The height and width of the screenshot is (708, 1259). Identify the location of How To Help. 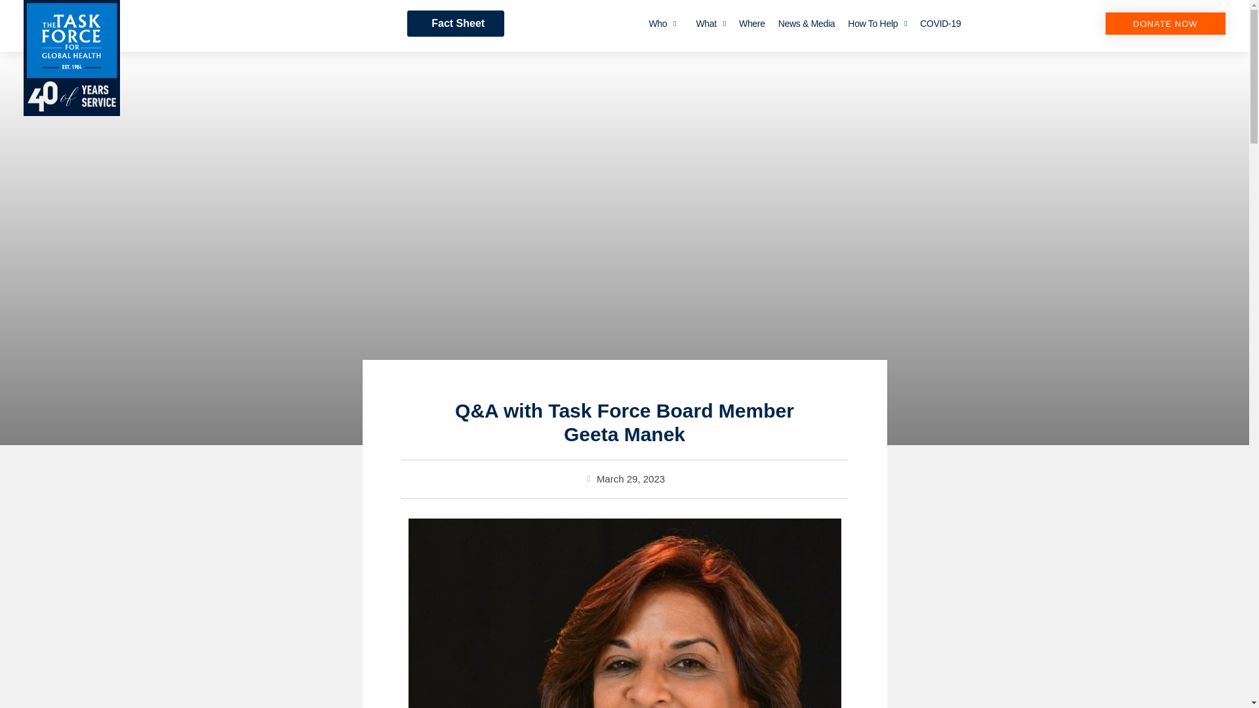
(877, 24).